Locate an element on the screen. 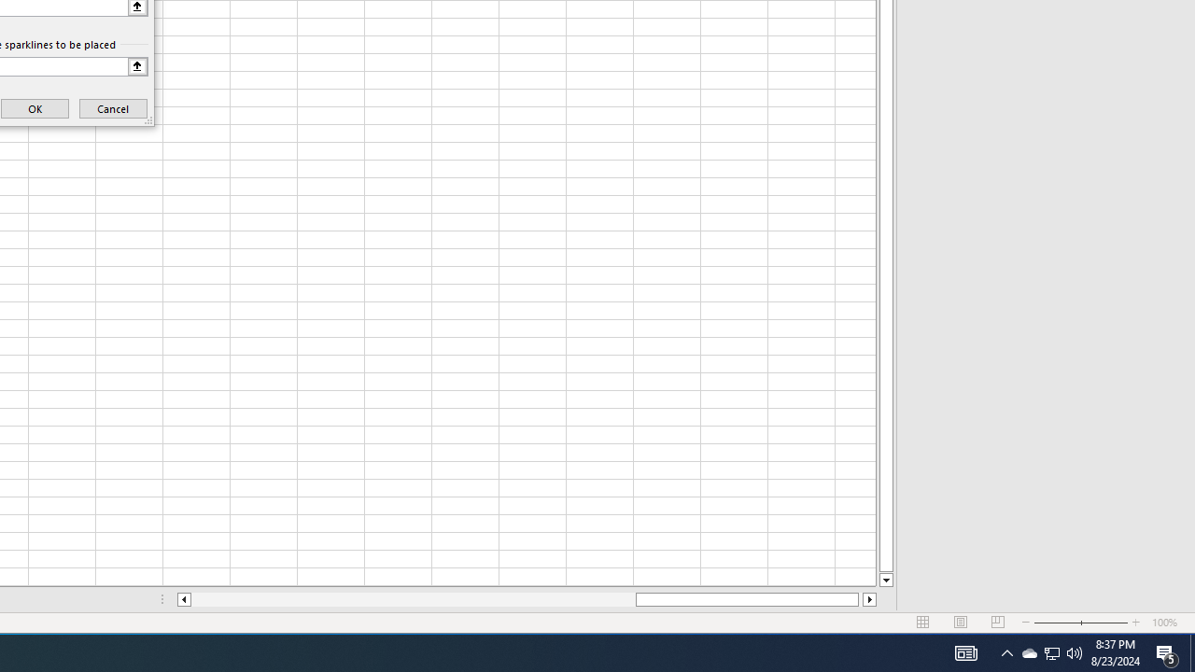 The width and height of the screenshot is (1195, 672). Normal is located at coordinates (922, 623).